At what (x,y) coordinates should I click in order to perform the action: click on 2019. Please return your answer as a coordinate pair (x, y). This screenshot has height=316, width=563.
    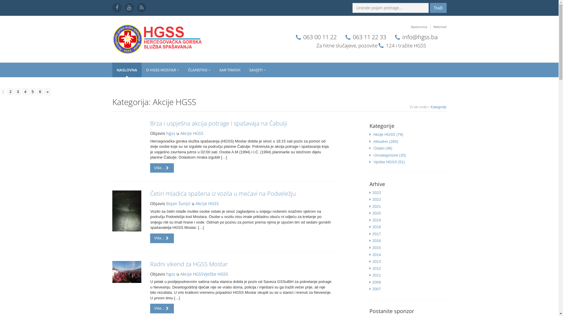
    Looking at the image, I should click on (377, 220).